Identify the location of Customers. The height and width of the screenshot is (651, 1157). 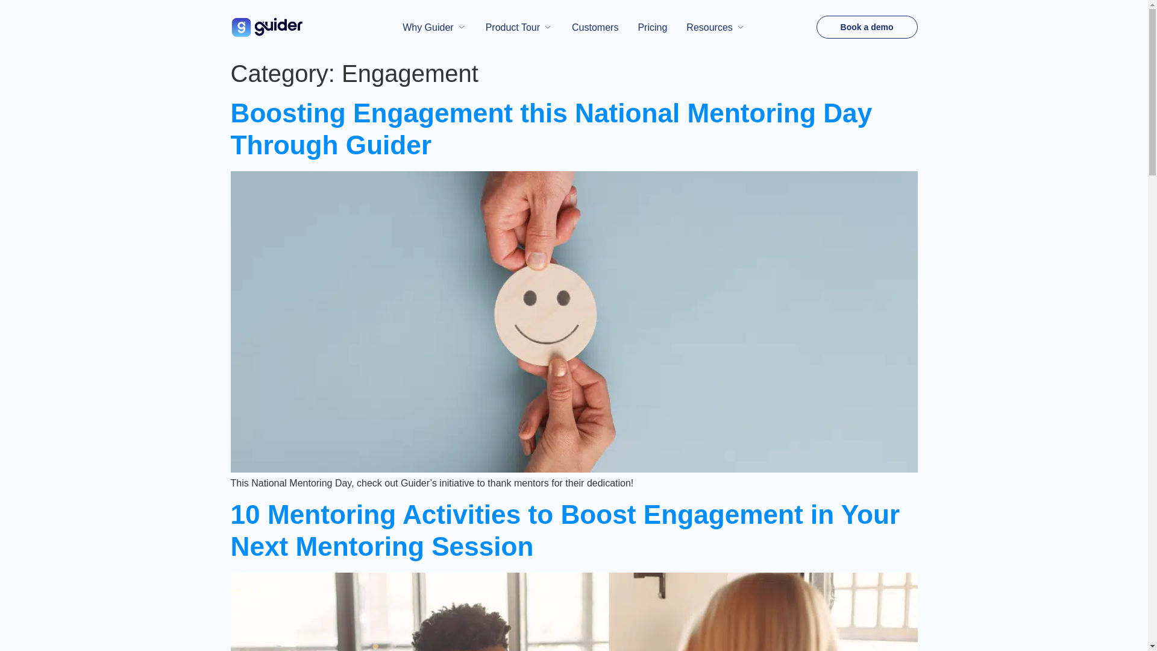
(594, 27).